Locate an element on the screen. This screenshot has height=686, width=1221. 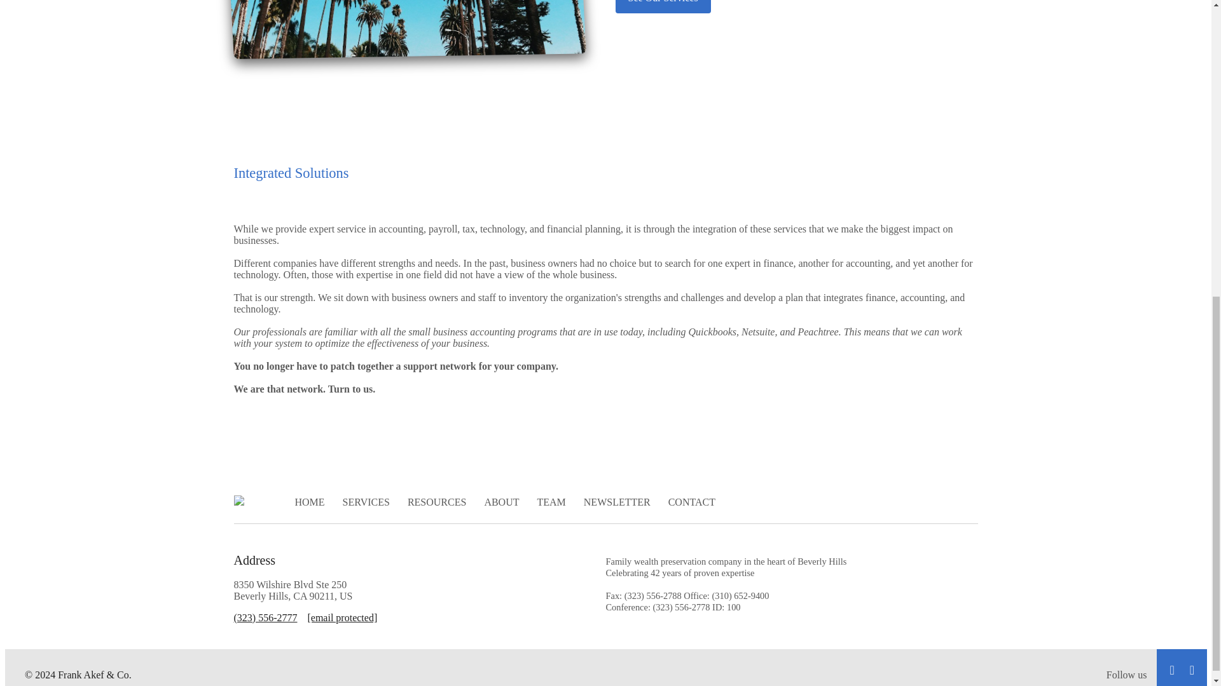
SERVICES is located at coordinates (366, 502).